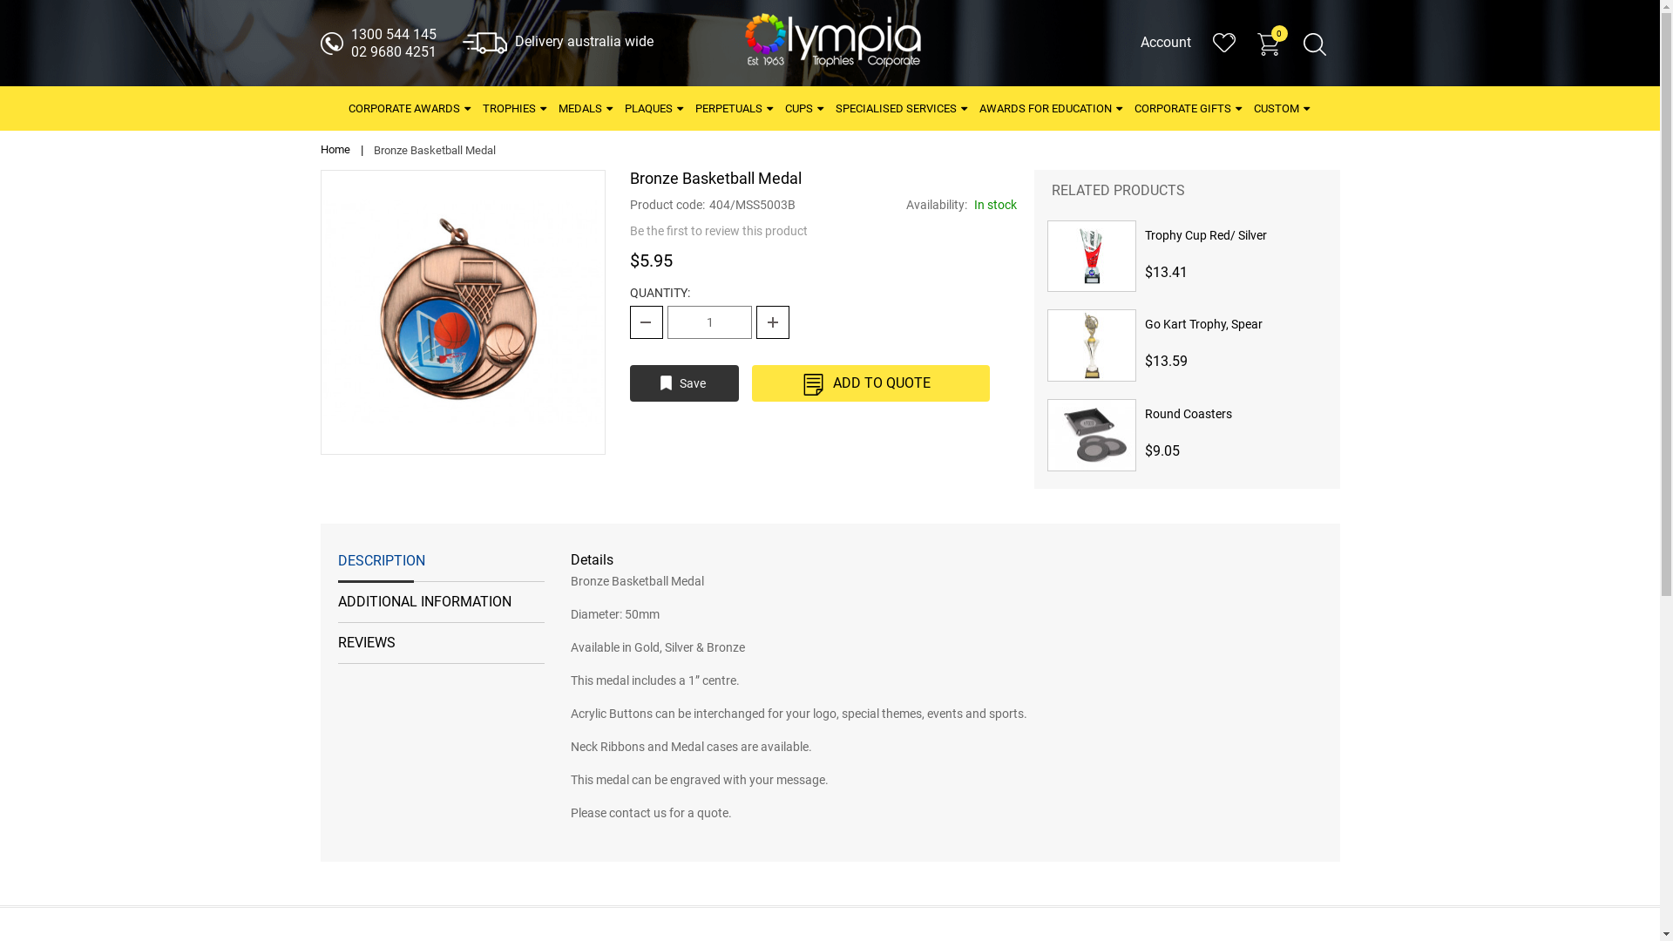  What do you see at coordinates (586, 108) in the screenshot?
I see `MEDALS` at bounding box center [586, 108].